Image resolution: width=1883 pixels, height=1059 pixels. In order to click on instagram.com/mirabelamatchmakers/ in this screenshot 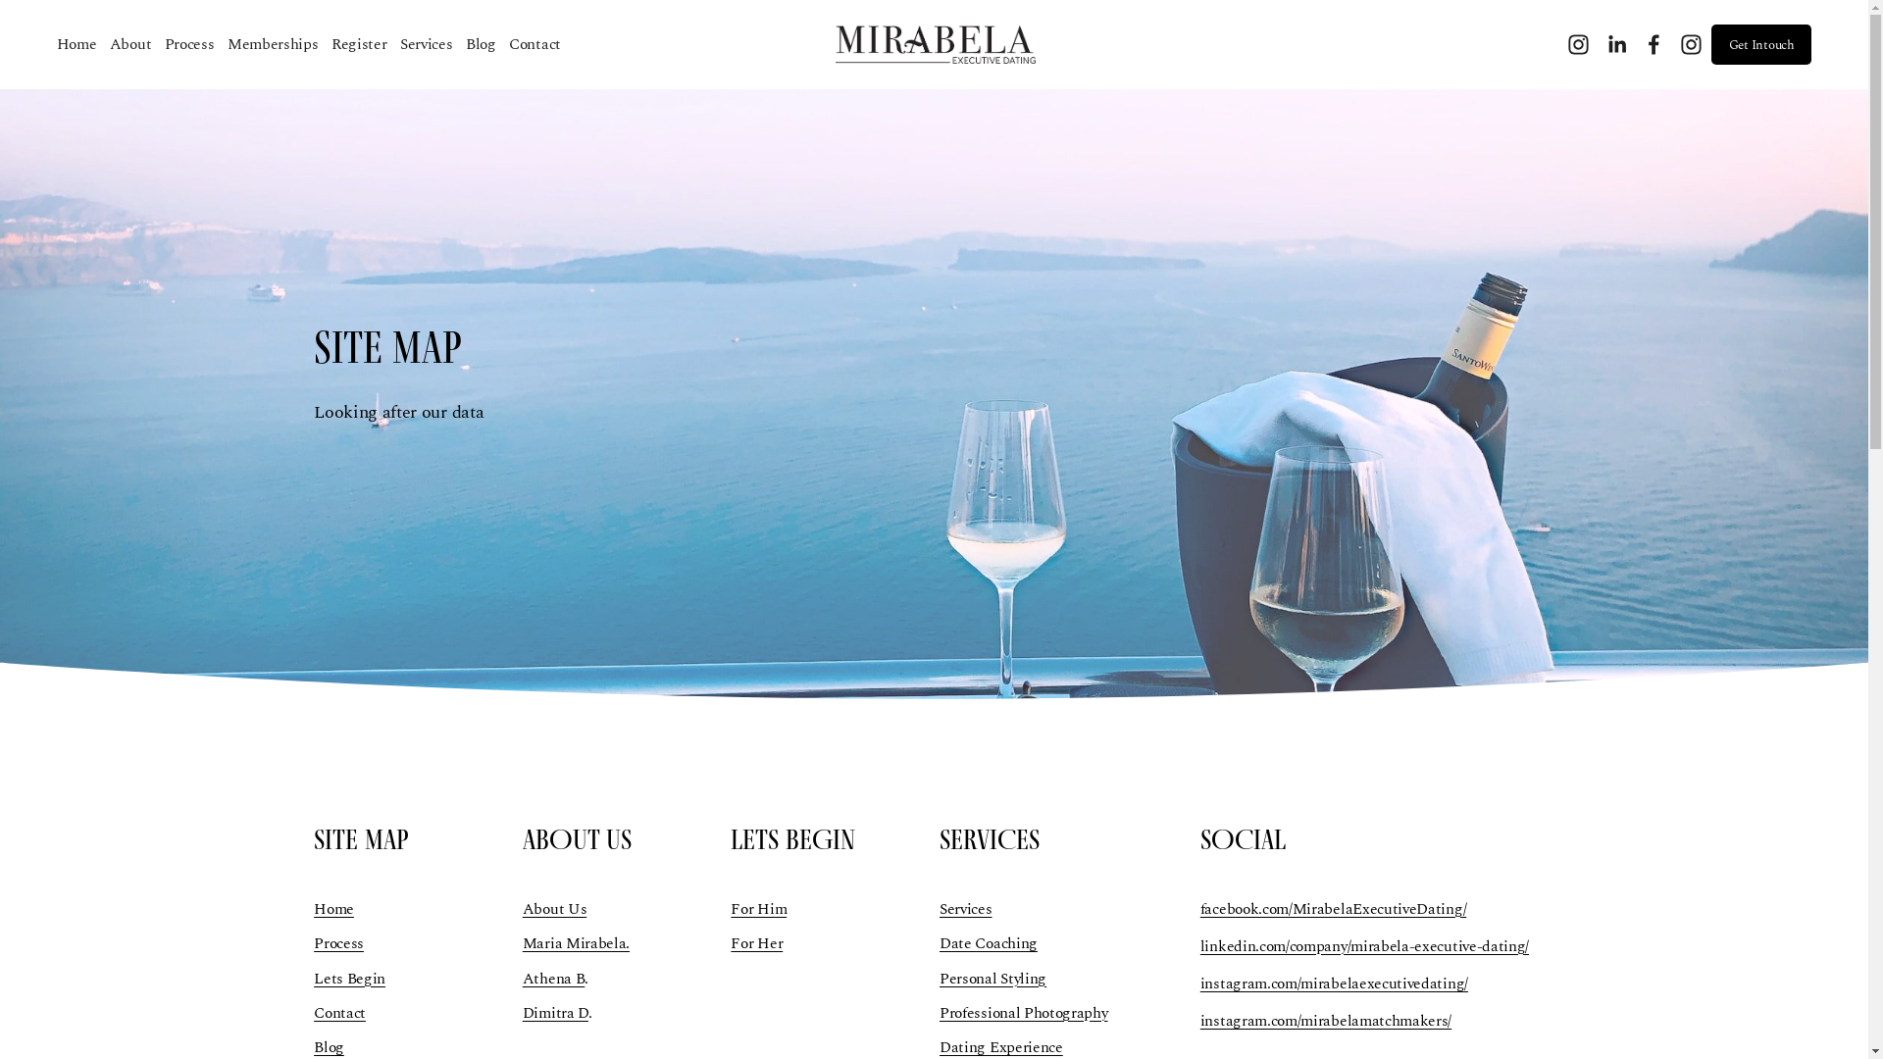, I will do `click(1326, 1021)`.